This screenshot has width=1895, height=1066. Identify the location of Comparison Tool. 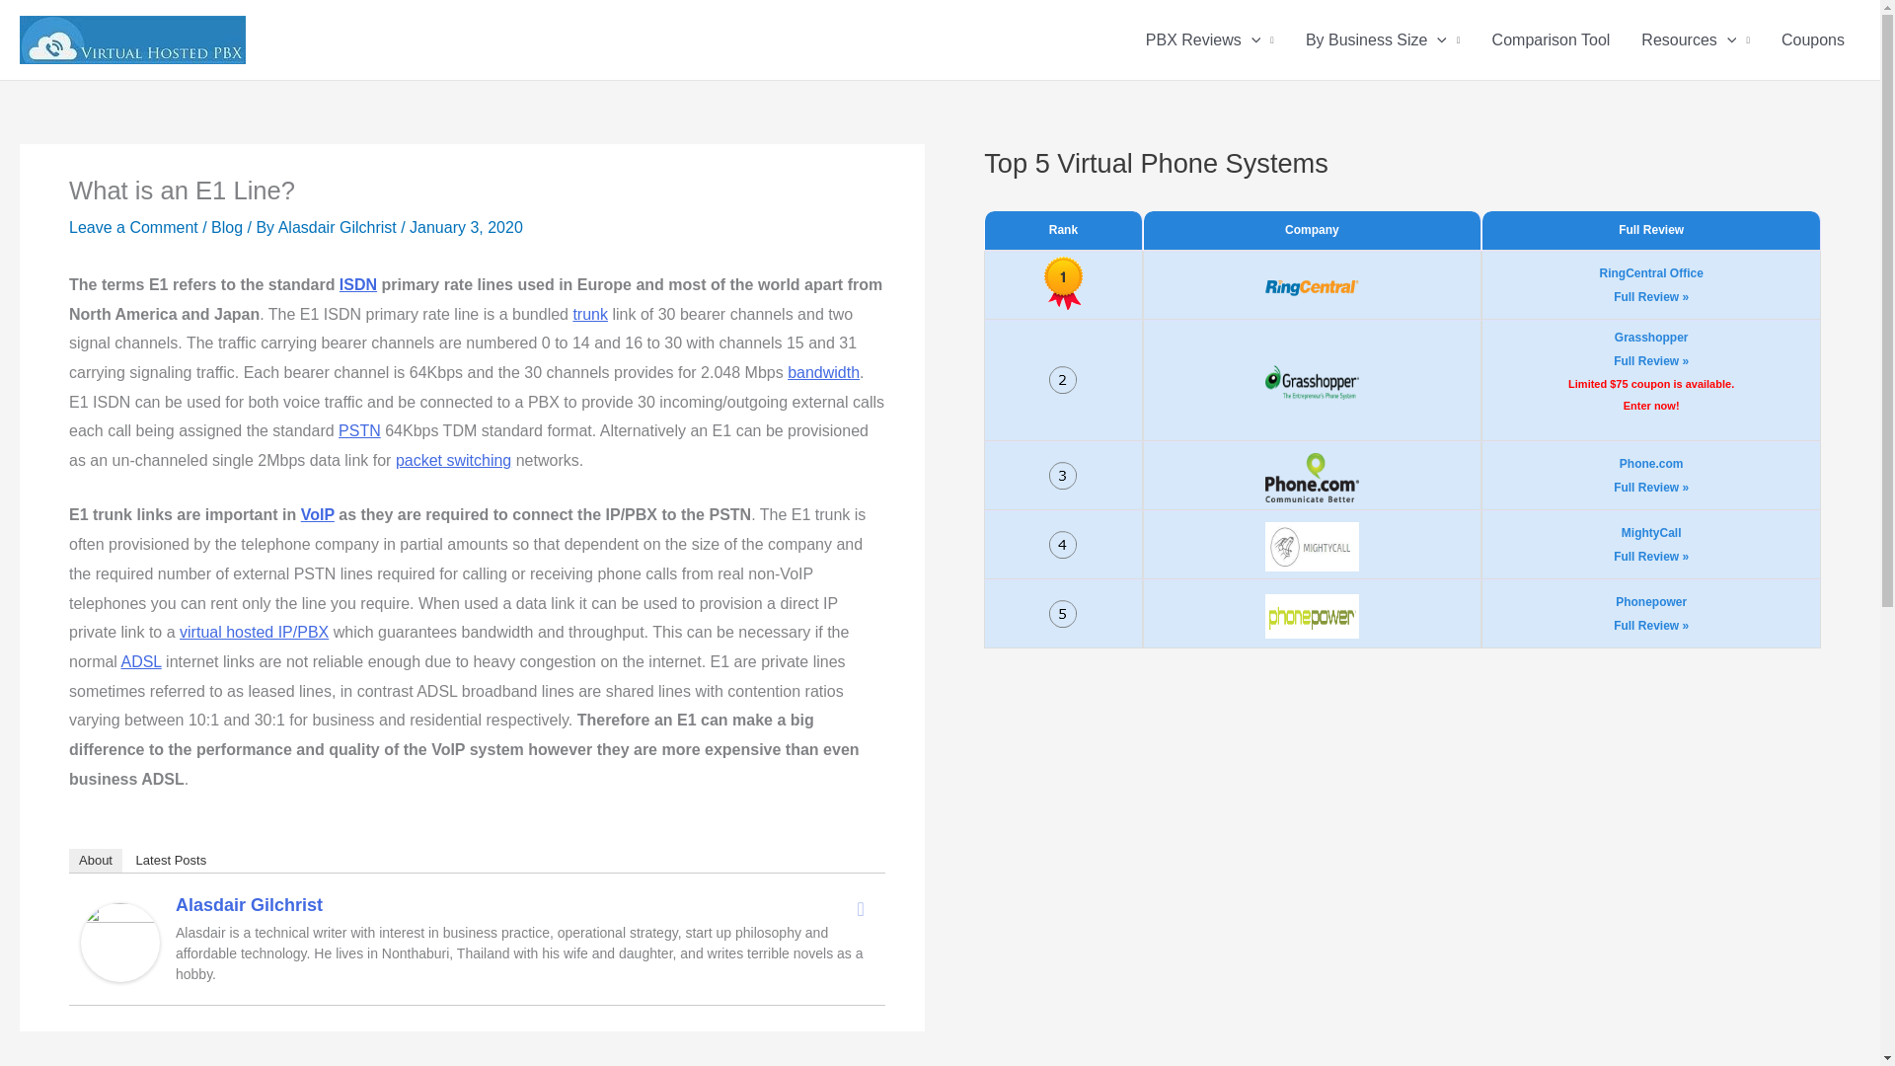
(1551, 39).